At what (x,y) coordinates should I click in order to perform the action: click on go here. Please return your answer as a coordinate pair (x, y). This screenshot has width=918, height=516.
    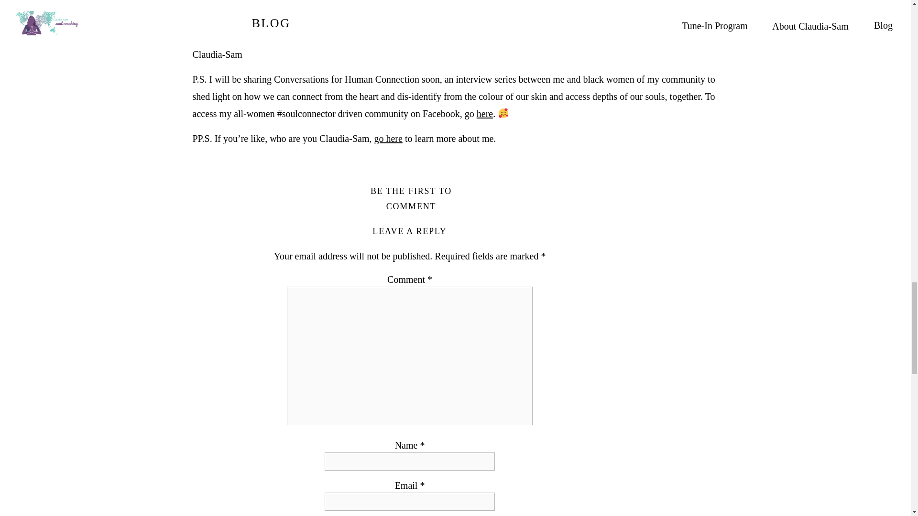
    Looking at the image, I should click on (387, 139).